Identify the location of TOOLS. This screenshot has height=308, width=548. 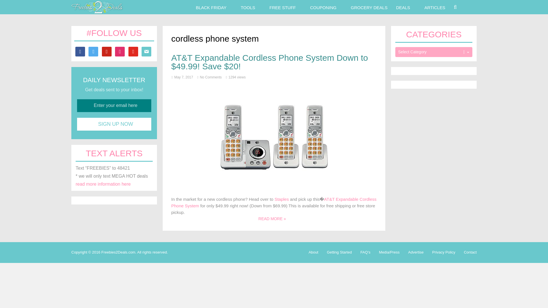
(248, 7).